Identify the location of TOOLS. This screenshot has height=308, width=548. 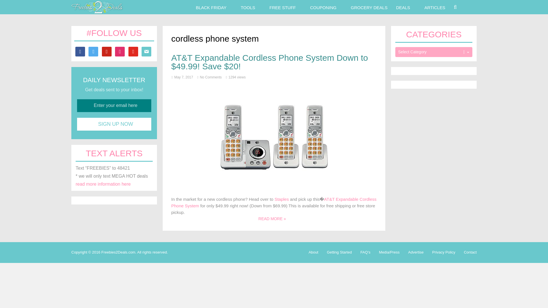
(248, 7).